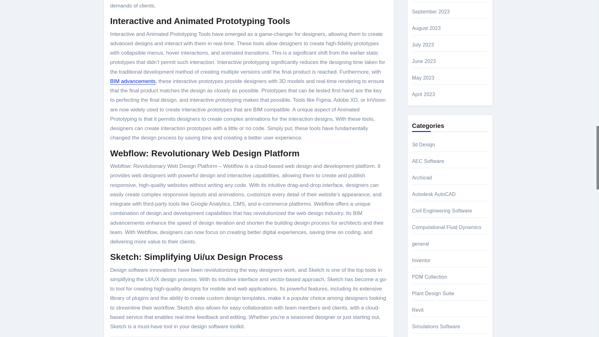  I want to click on BIM advancements, so click(133, 81).